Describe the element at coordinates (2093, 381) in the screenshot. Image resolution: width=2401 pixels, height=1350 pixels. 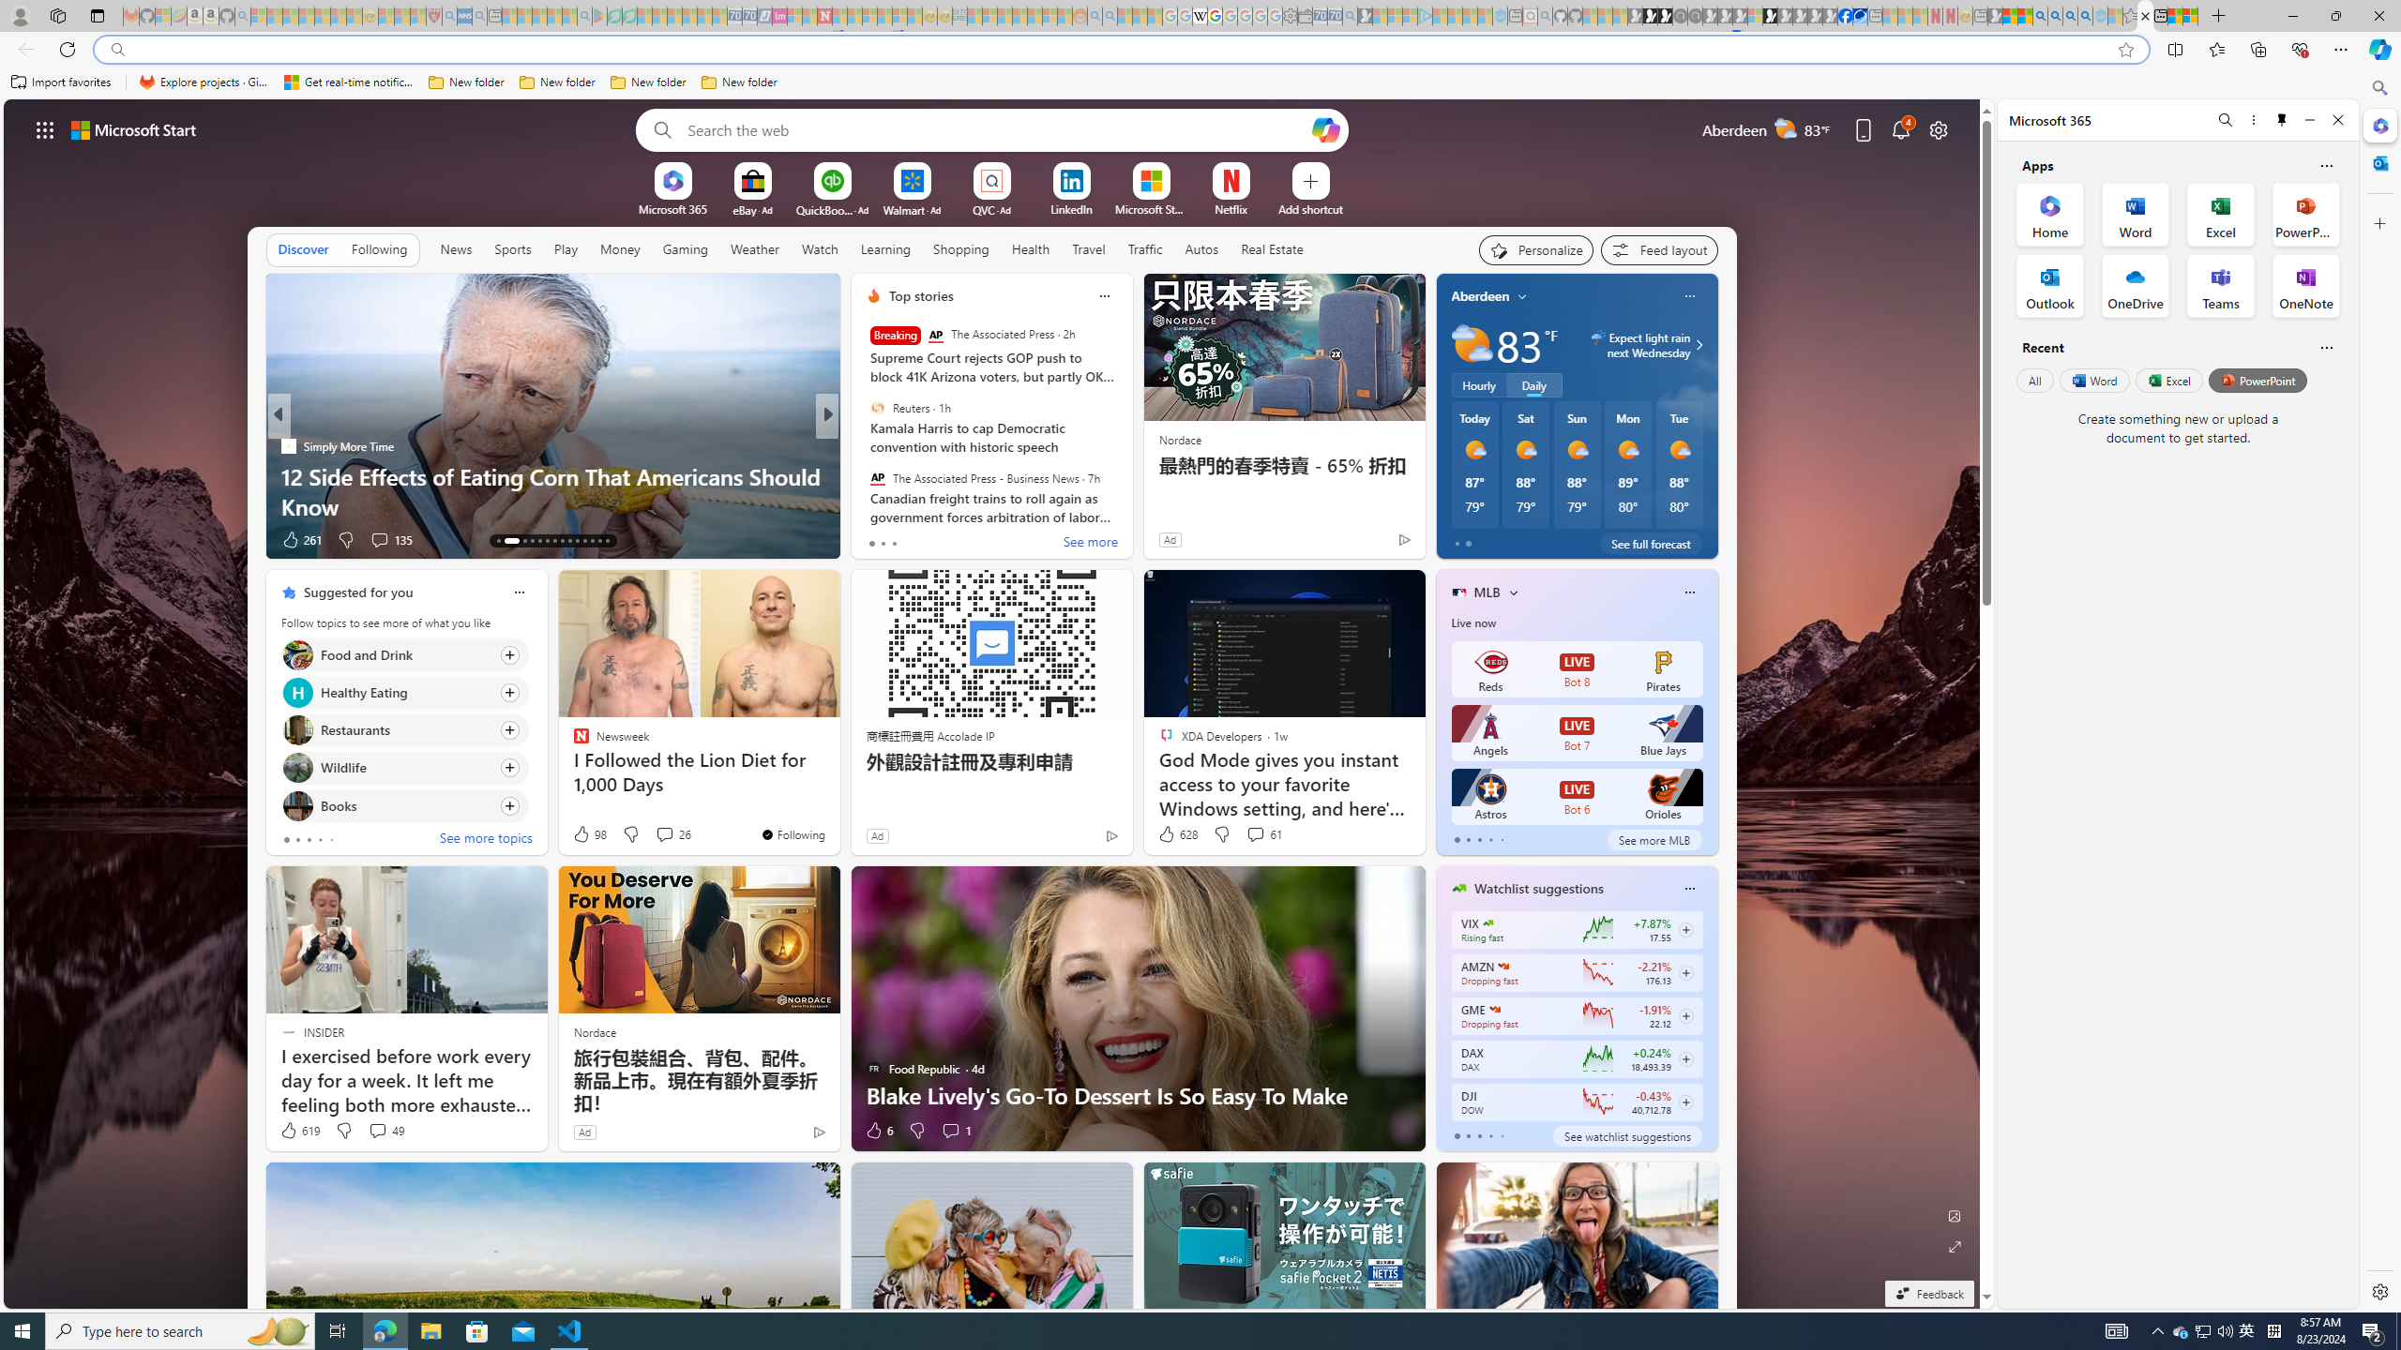
I see `Word` at that location.